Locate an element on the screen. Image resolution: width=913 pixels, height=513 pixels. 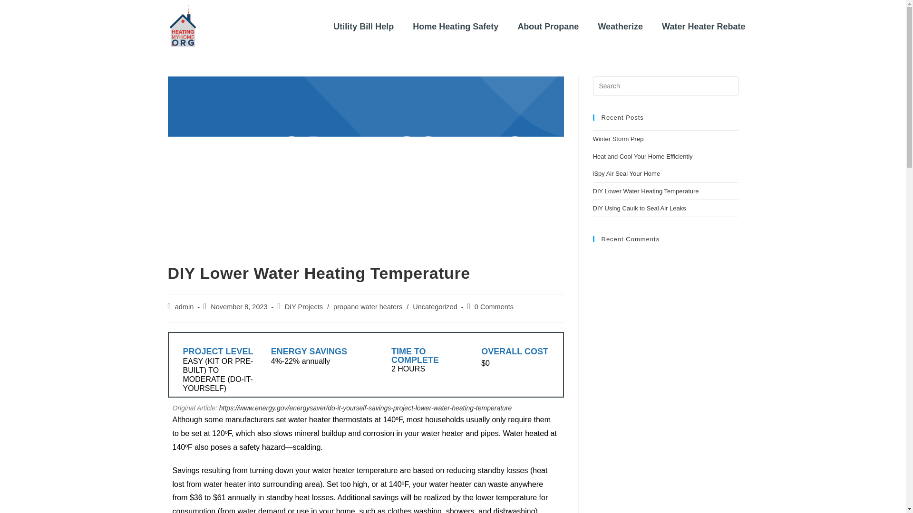
Home Heating Safety is located at coordinates (456, 27).